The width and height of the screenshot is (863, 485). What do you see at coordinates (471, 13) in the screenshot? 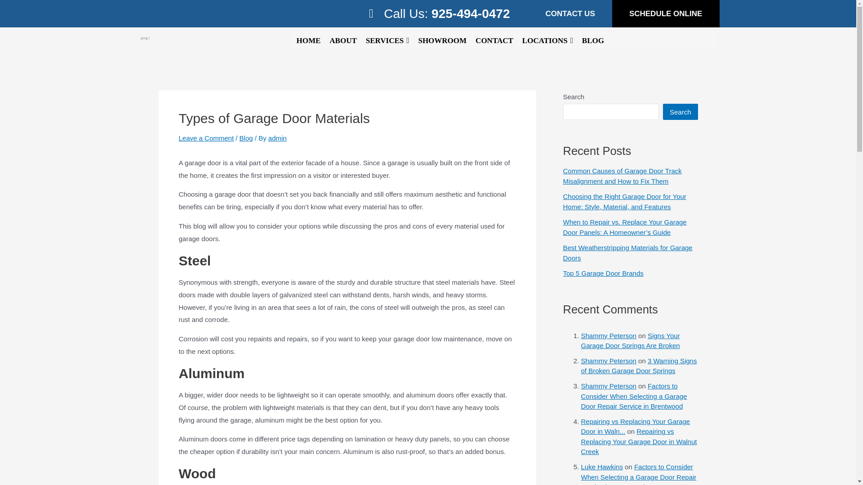
I see `925-494-0472` at bounding box center [471, 13].